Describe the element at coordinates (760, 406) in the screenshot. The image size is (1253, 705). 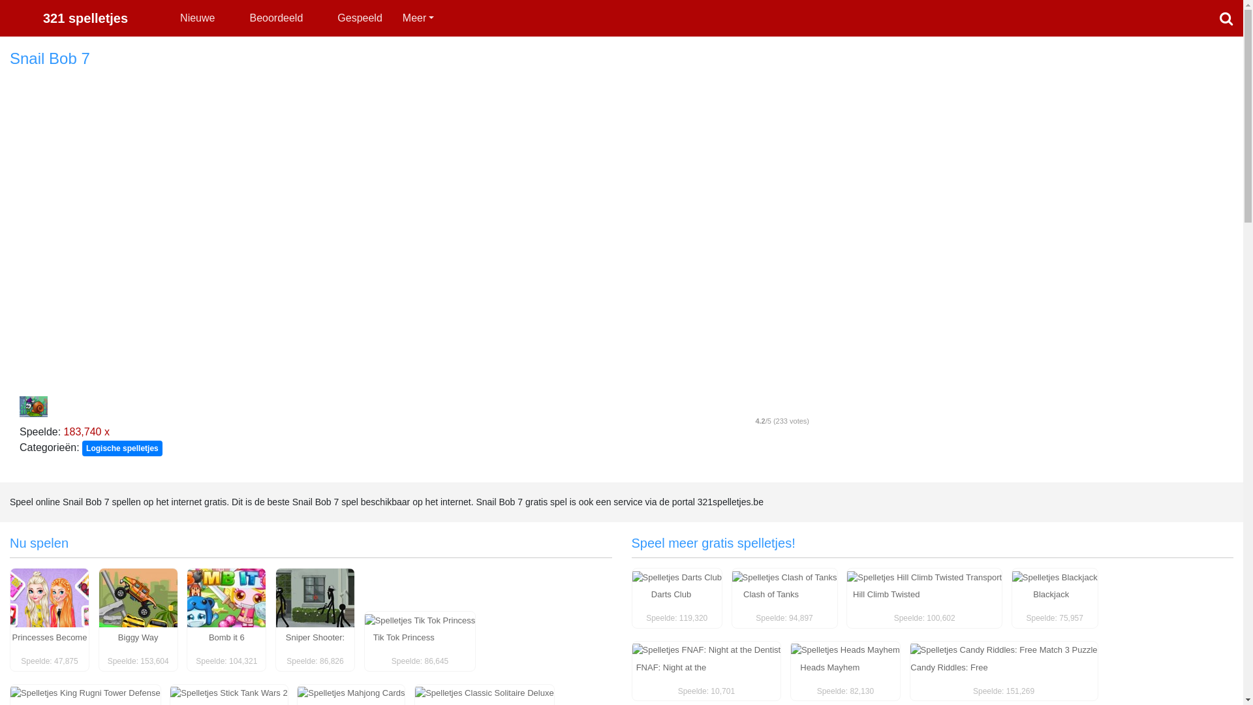
I see `3` at that location.